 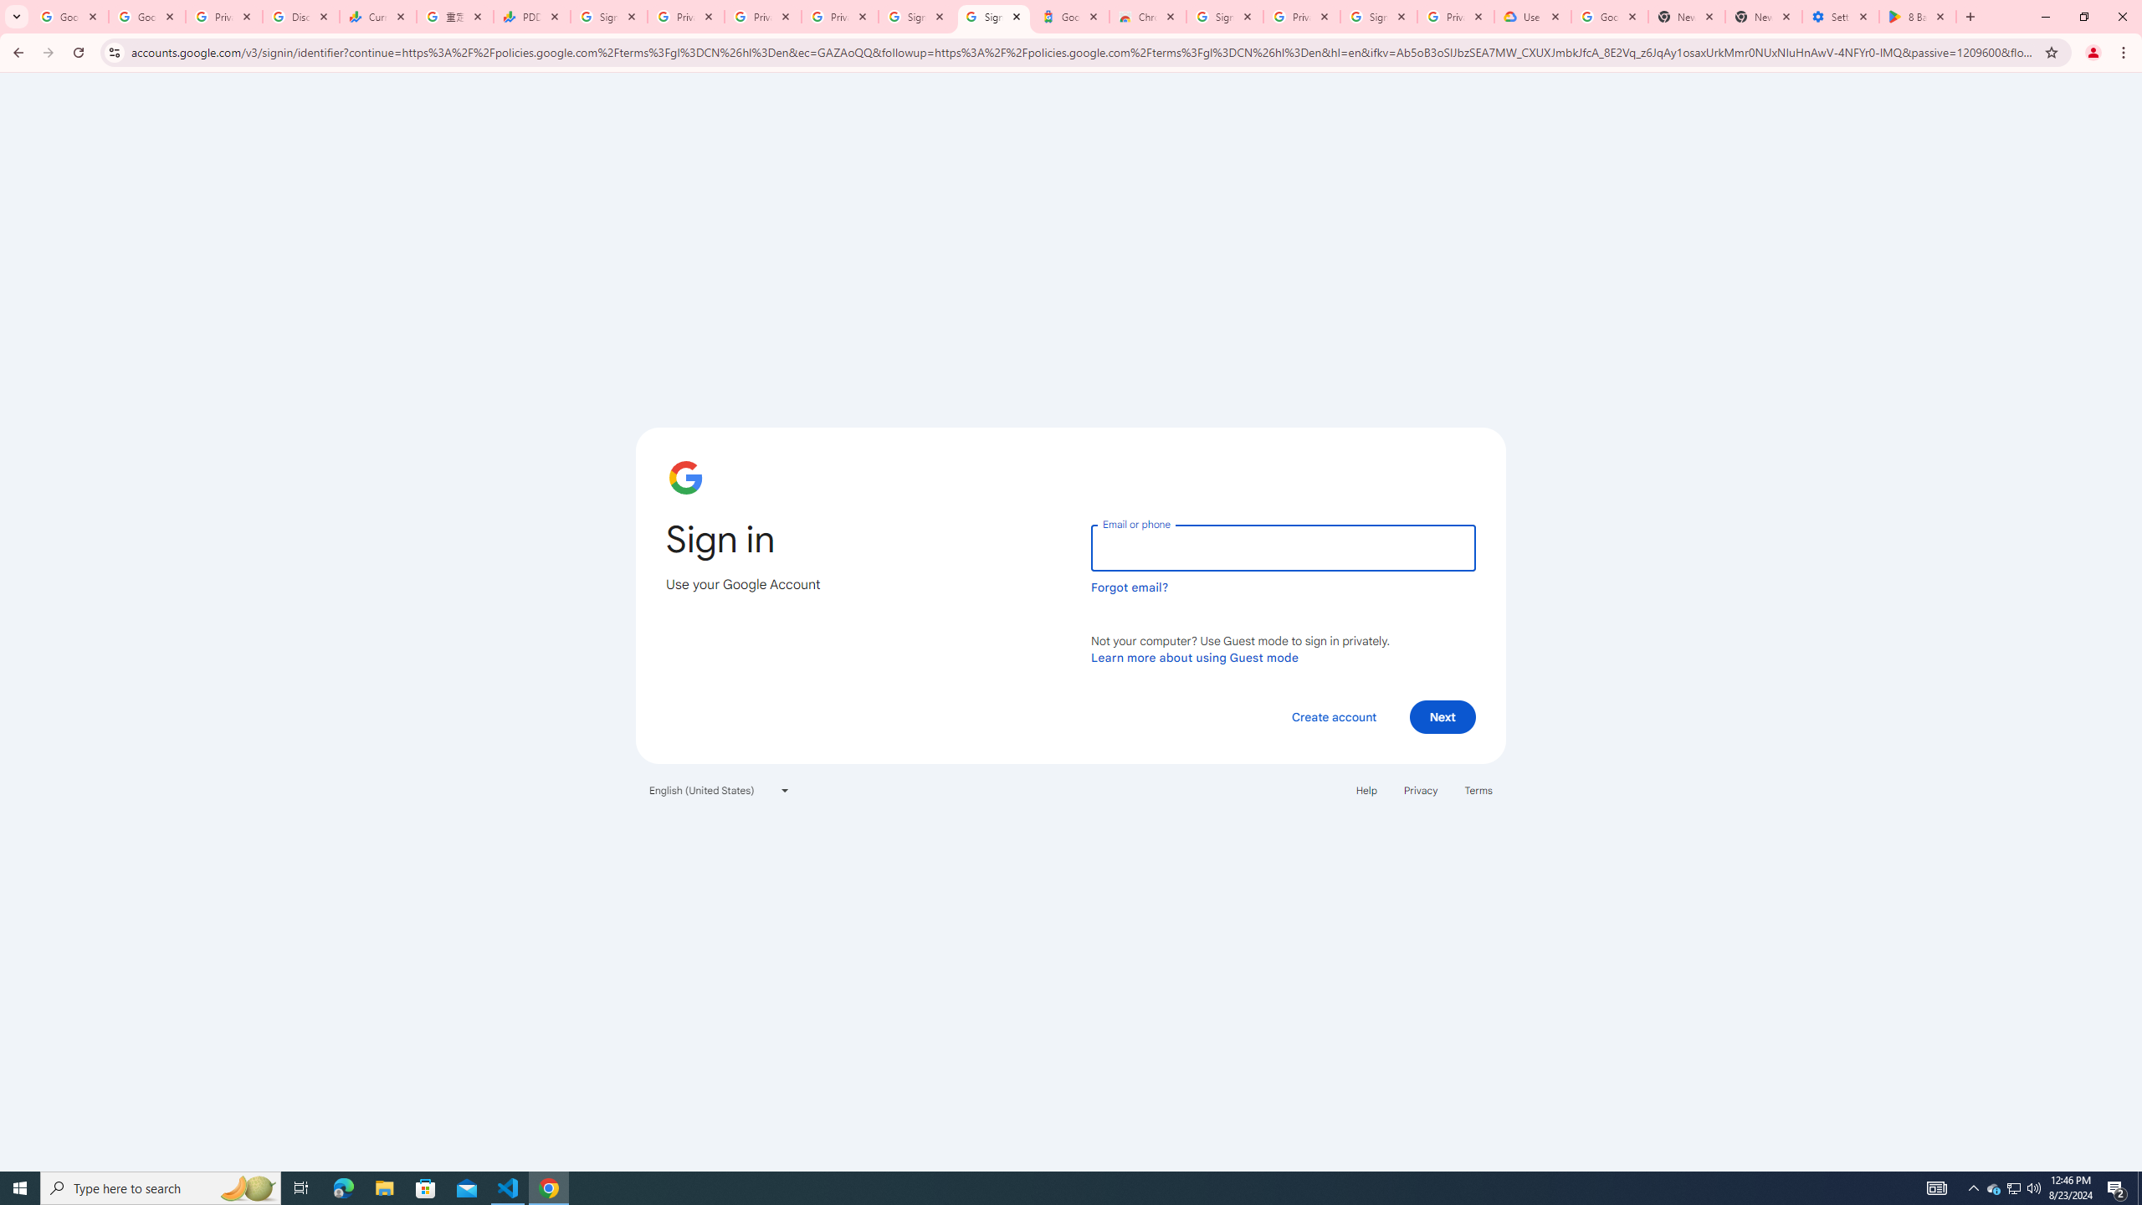 I want to click on Sign in - Google Accounts, so click(x=917, y=17).